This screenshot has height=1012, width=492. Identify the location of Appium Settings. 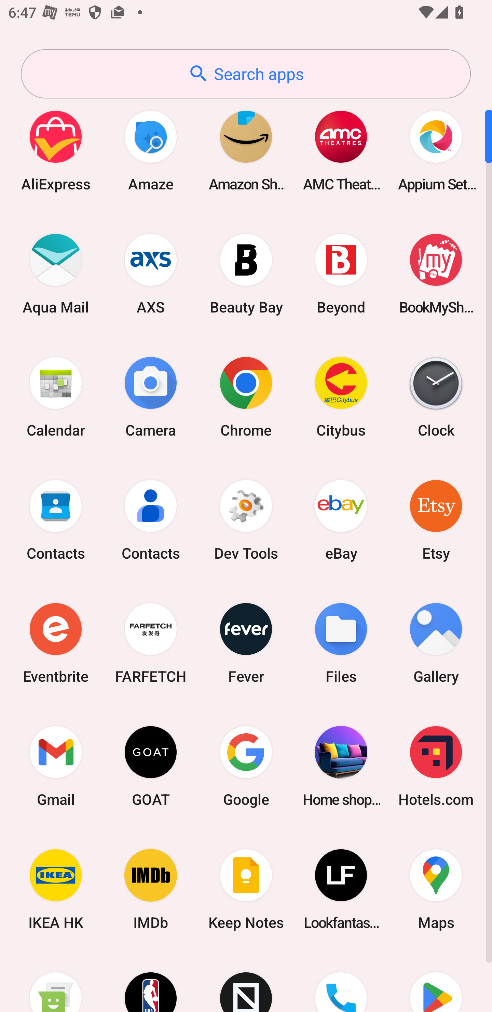
(436, 150).